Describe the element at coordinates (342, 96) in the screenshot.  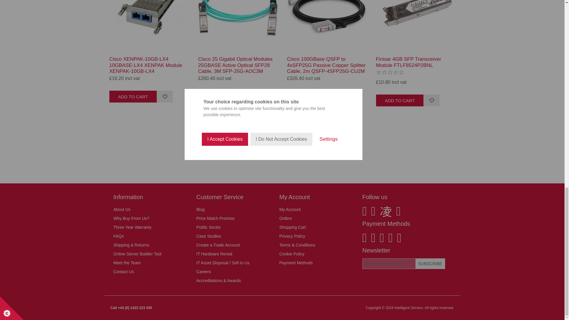
I see `Add to wishlist` at that location.